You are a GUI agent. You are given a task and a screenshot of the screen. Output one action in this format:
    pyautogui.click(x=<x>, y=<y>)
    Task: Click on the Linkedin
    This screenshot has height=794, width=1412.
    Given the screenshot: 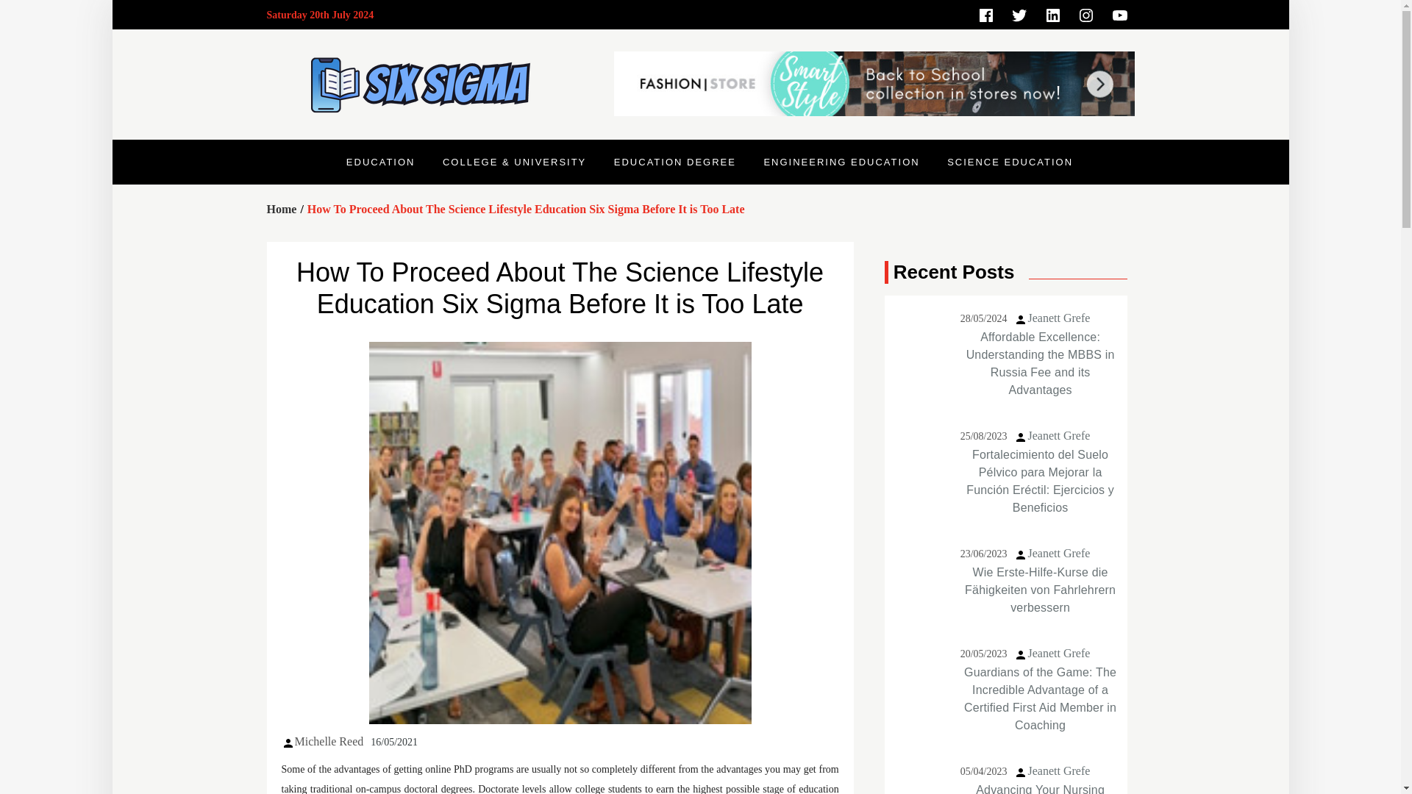 What is the action you would take?
    pyautogui.click(x=1052, y=15)
    